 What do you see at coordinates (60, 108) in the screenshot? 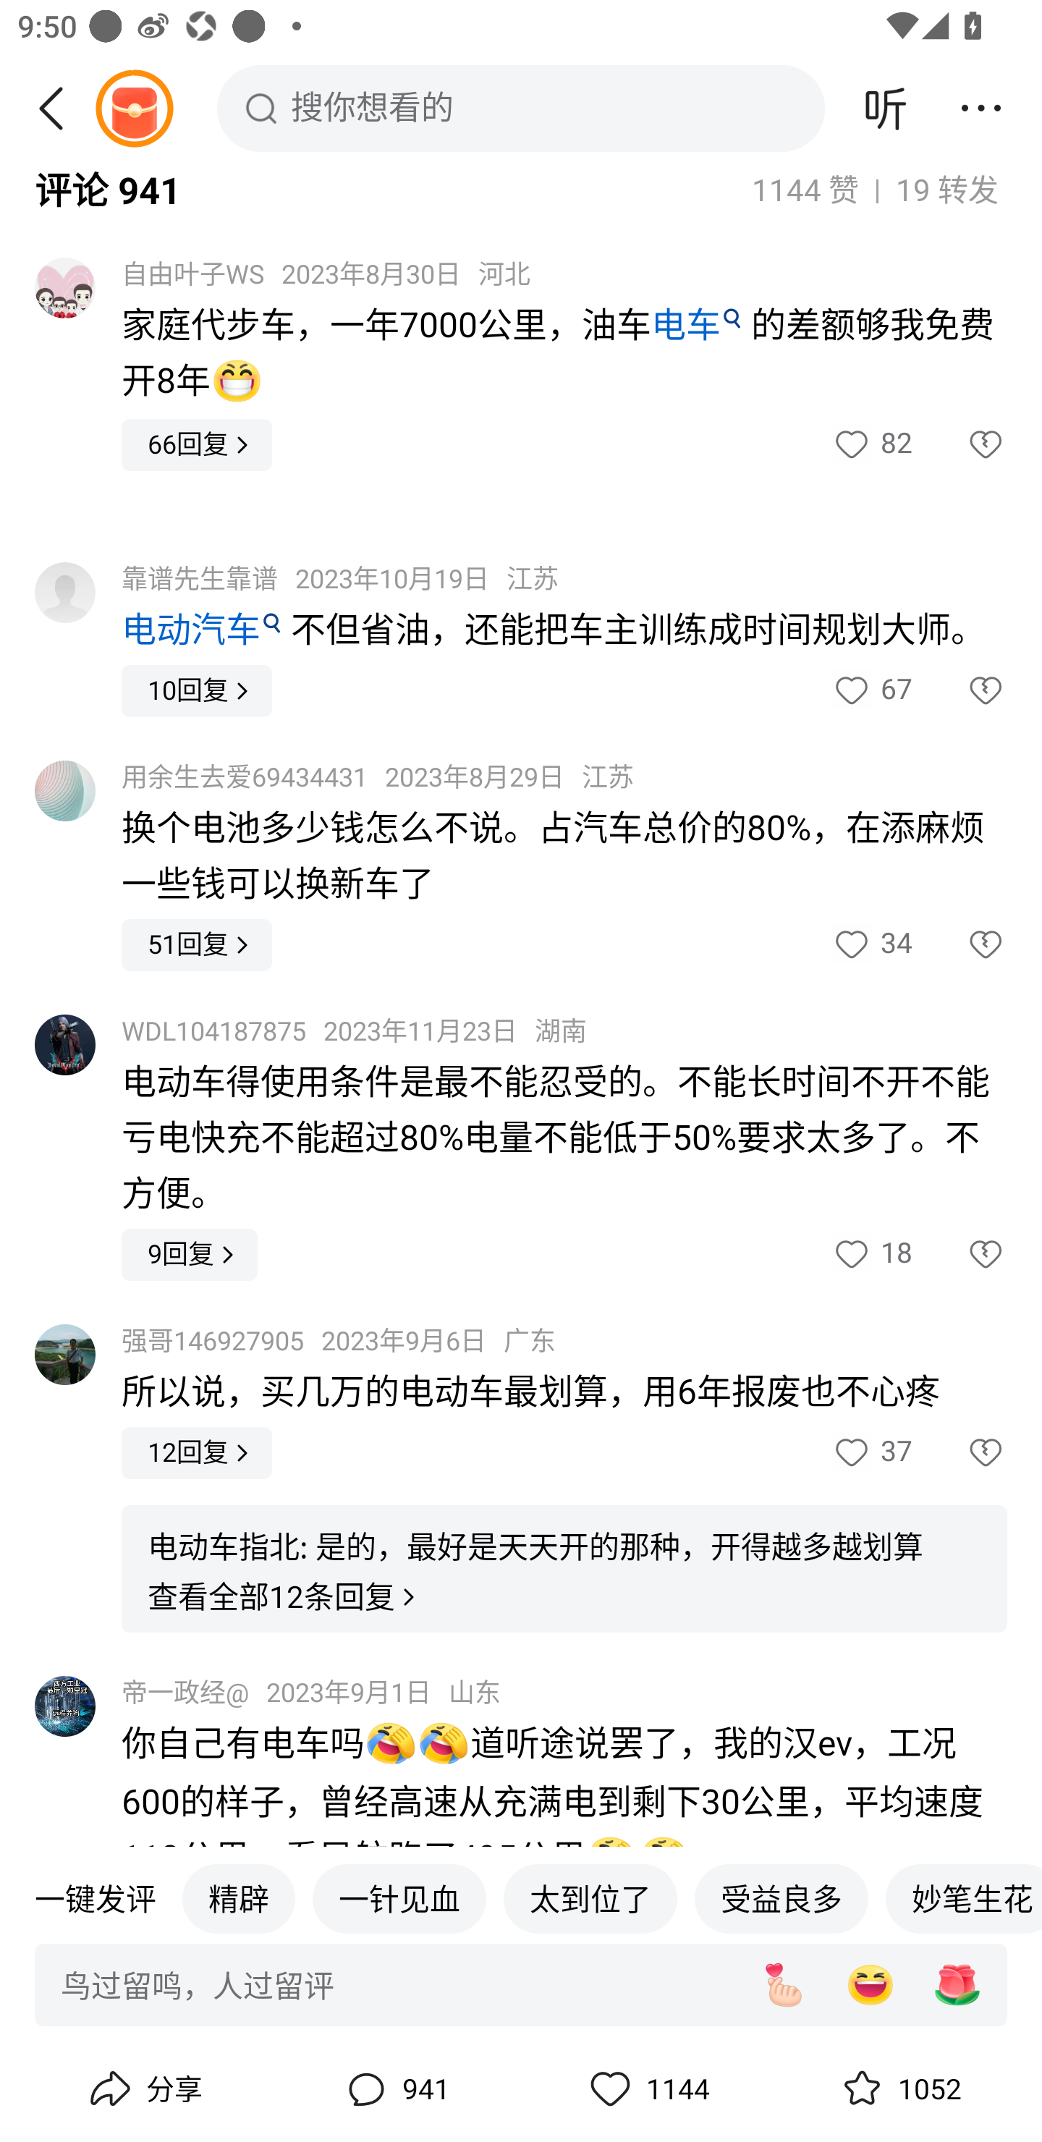
I see `返回` at bounding box center [60, 108].